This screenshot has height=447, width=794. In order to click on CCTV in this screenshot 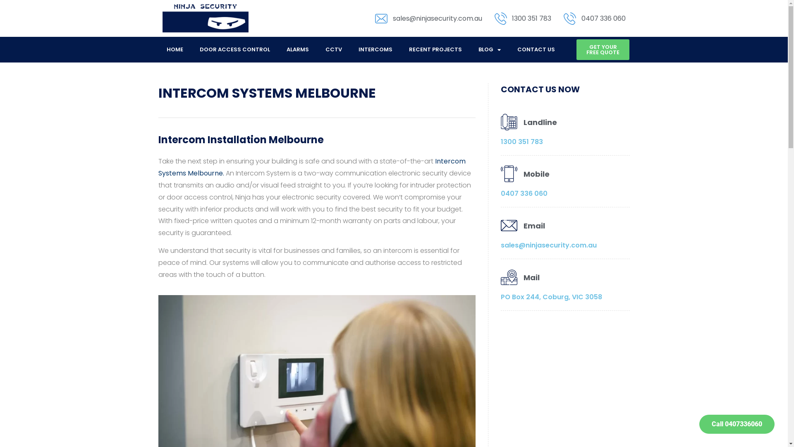, I will do `click(333, 50)`.